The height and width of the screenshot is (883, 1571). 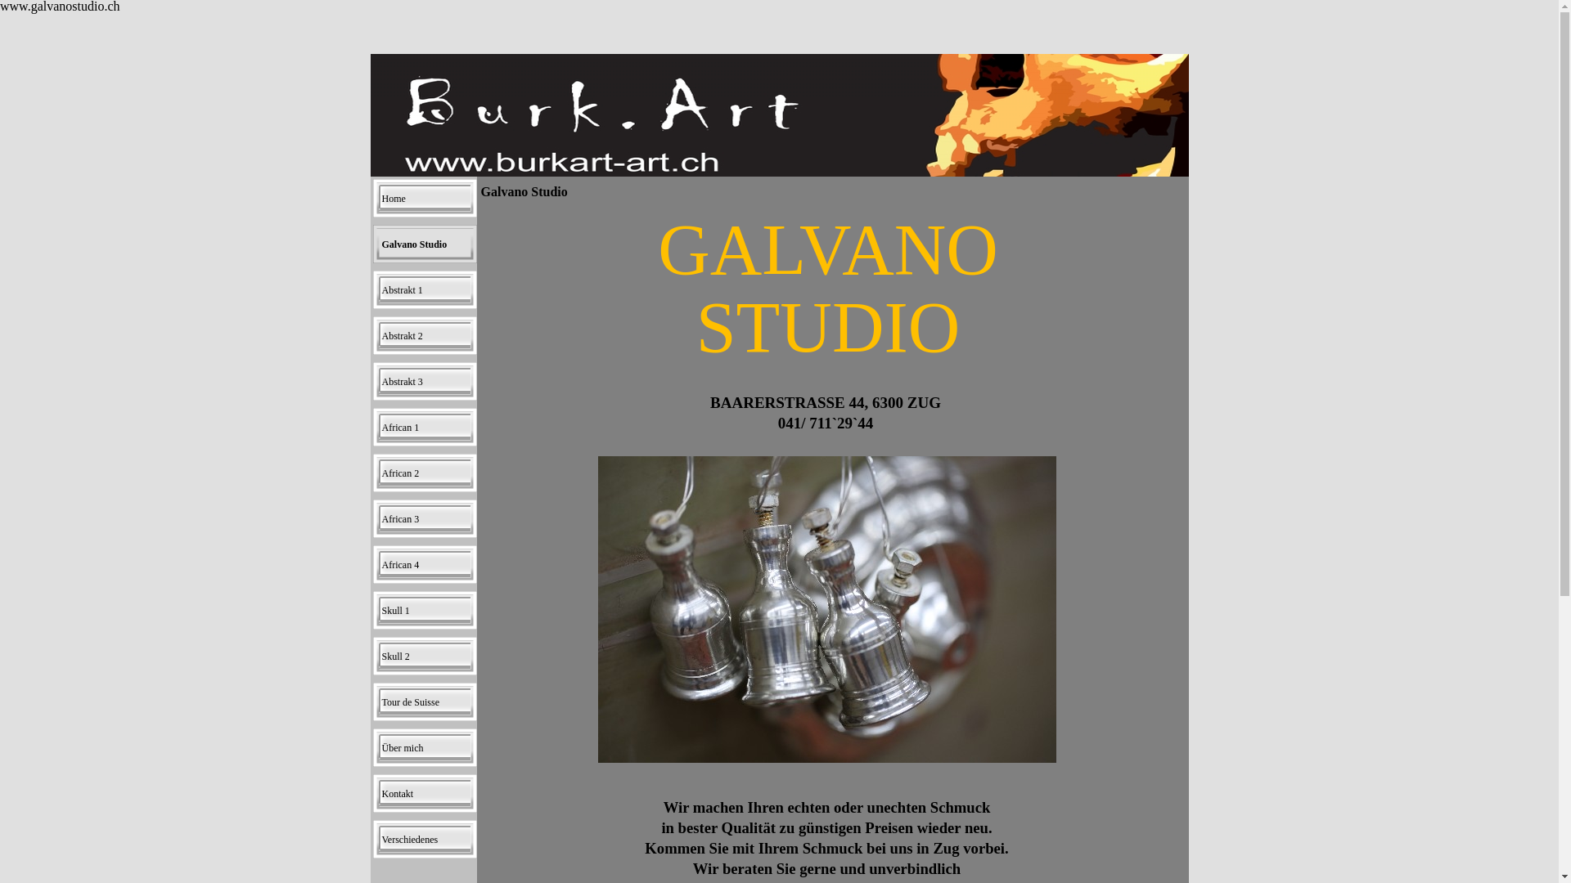 I want to click on Abstrakt 2, so click(x=425, y=336).